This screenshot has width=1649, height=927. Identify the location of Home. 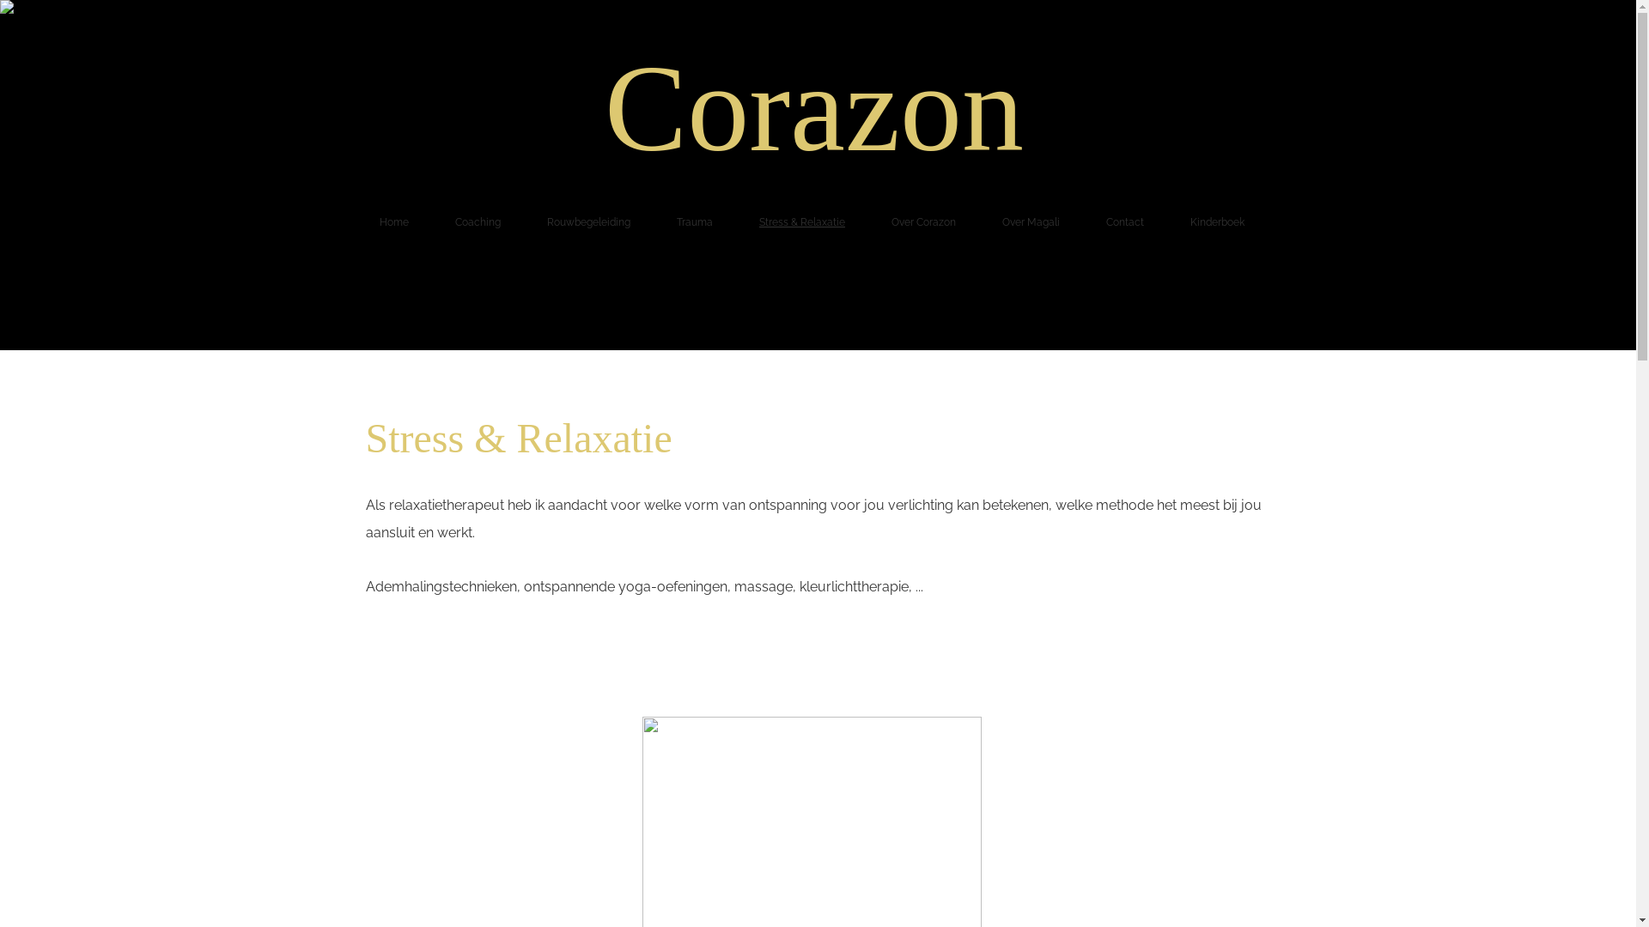
(395, 222).